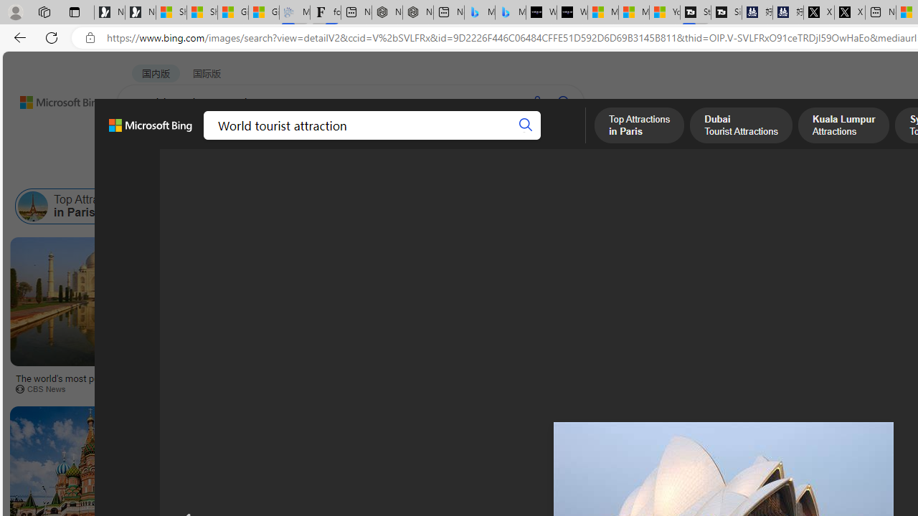 The image size is (918, 516). I want to click on IMAGES, so click(197, 140).